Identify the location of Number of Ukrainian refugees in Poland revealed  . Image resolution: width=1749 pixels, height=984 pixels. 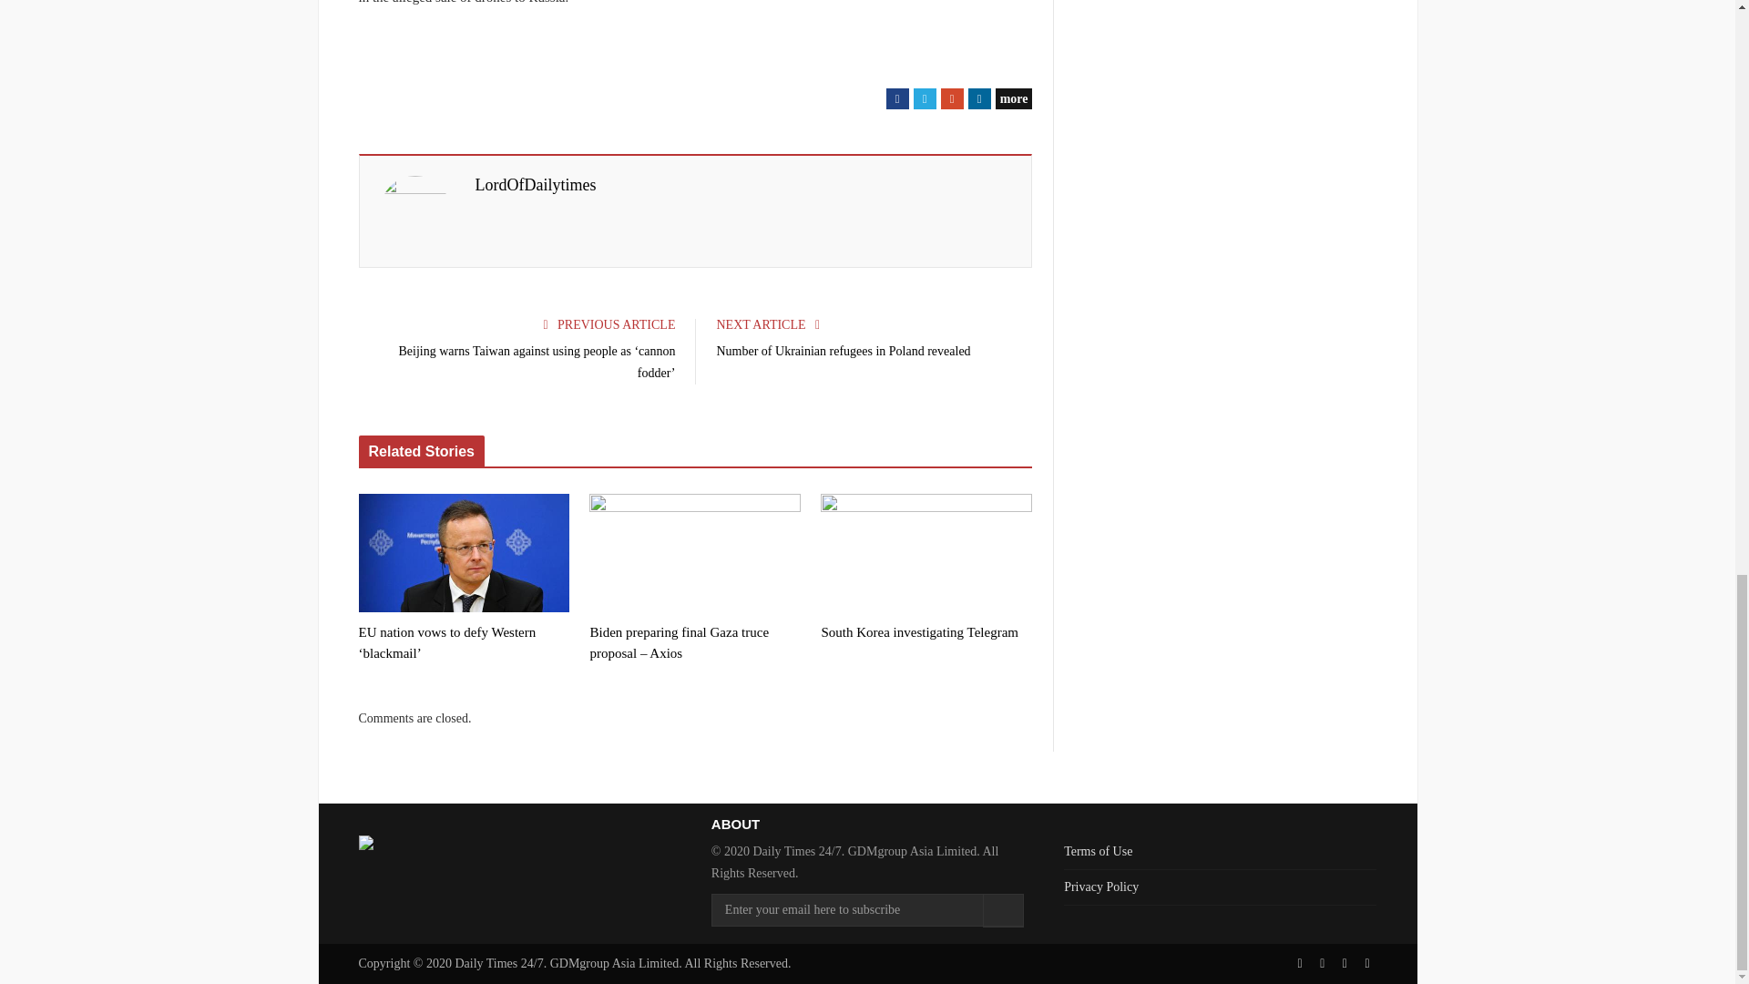
(845, 352).